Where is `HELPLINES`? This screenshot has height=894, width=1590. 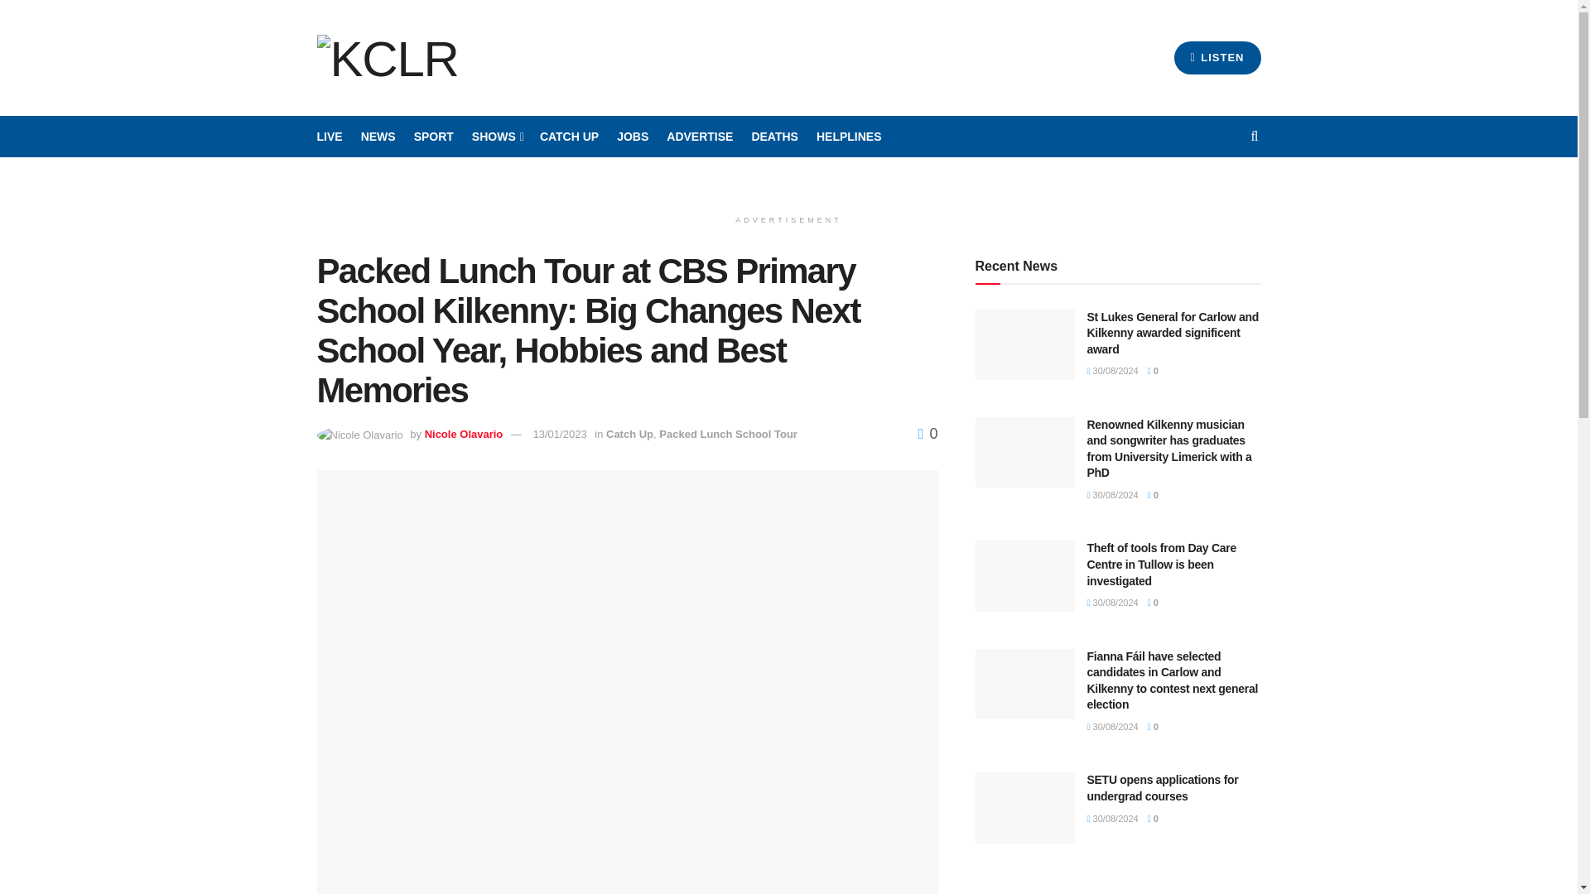 HELPLINES is located at coordinates (850, 137).